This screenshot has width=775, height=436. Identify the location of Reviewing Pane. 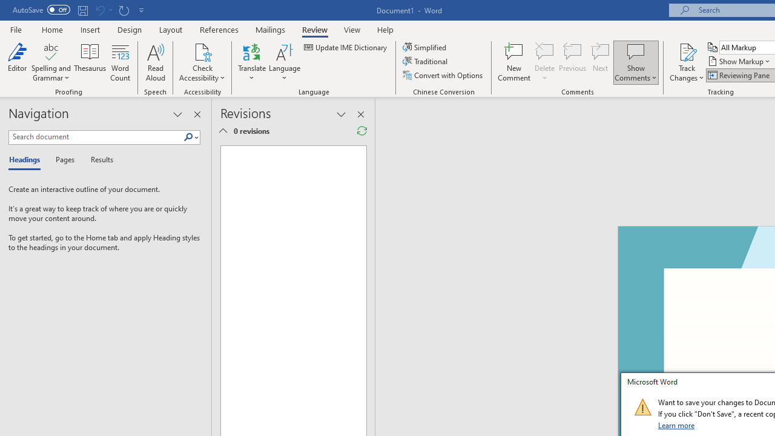
(740, 75).